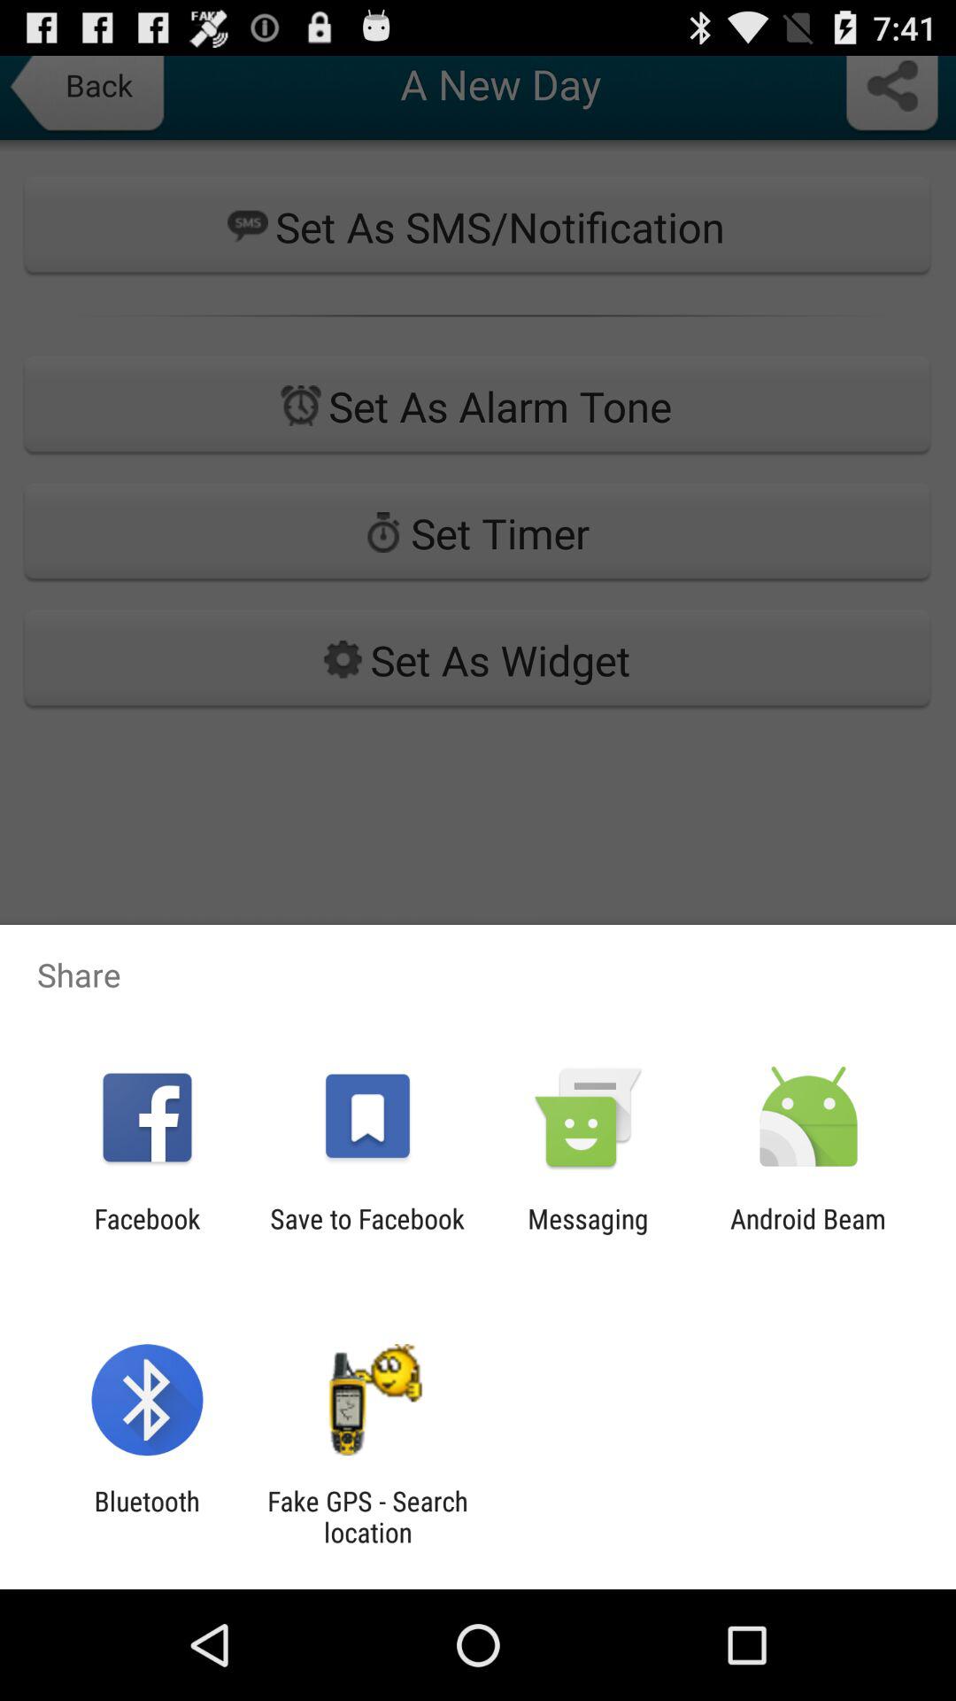 The width and height of the screenshot is (956, 1701). Describe the element at coordinates (588, 1234) in the screenshot. I see `scroll to messaging icon` at that location.